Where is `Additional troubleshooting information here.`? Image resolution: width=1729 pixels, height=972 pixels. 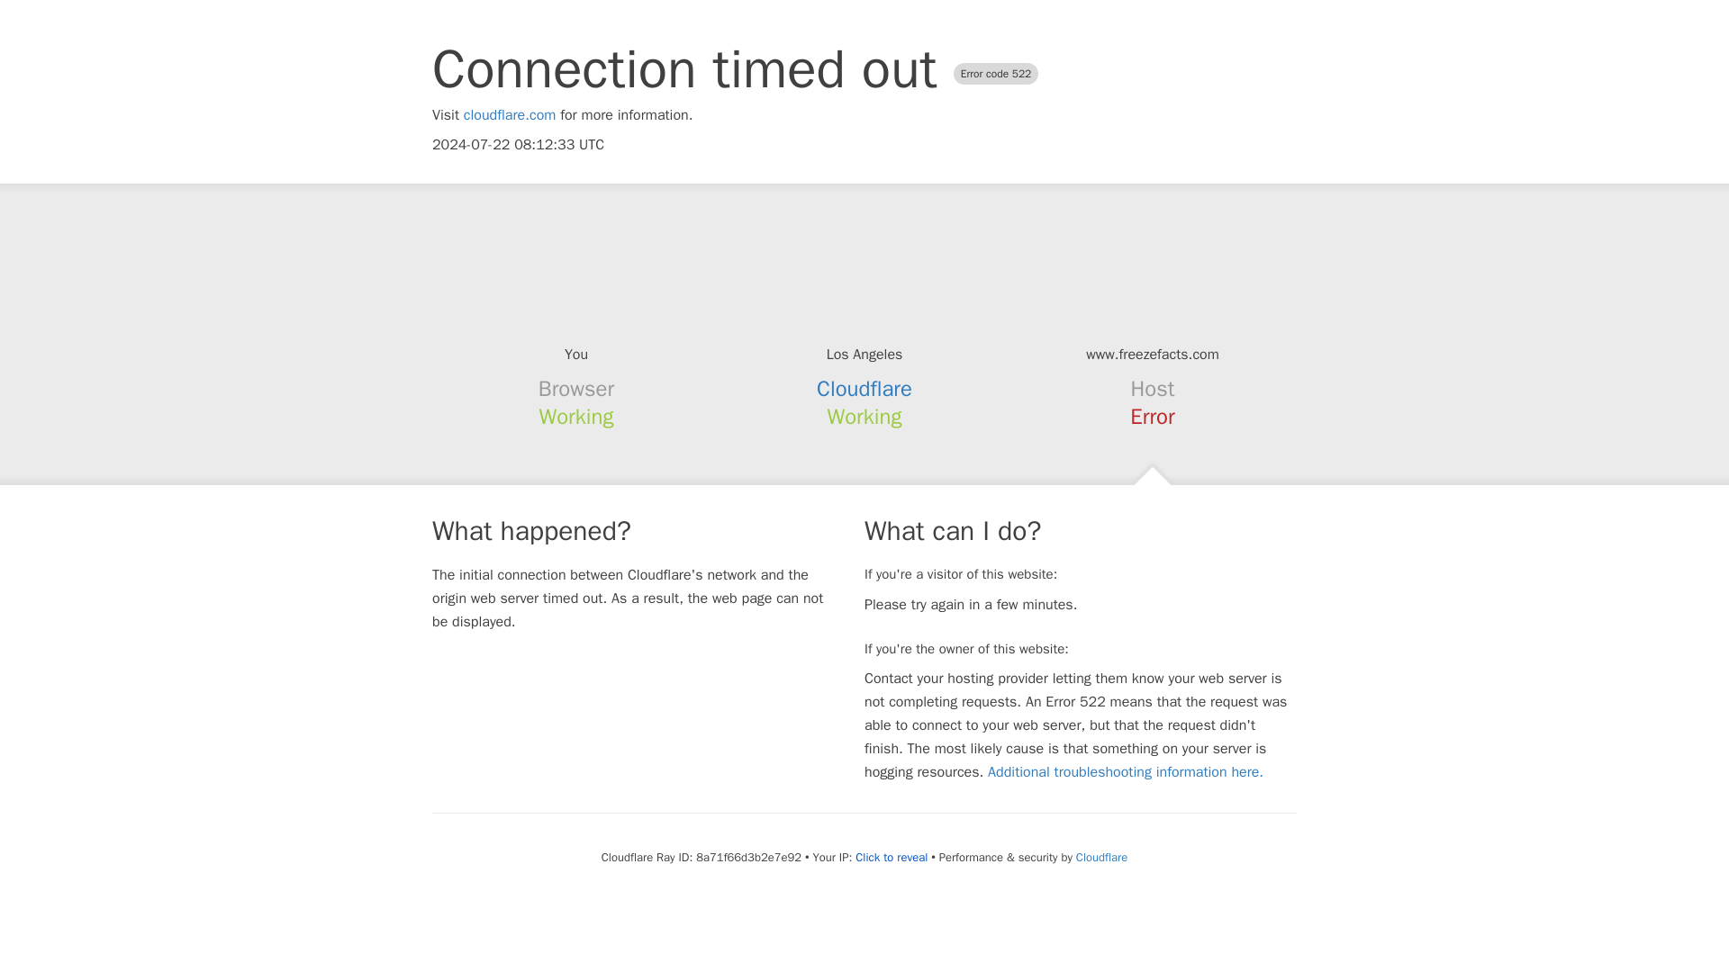
Additional troubleshooting information here. is located at coordinates (1126, 772).